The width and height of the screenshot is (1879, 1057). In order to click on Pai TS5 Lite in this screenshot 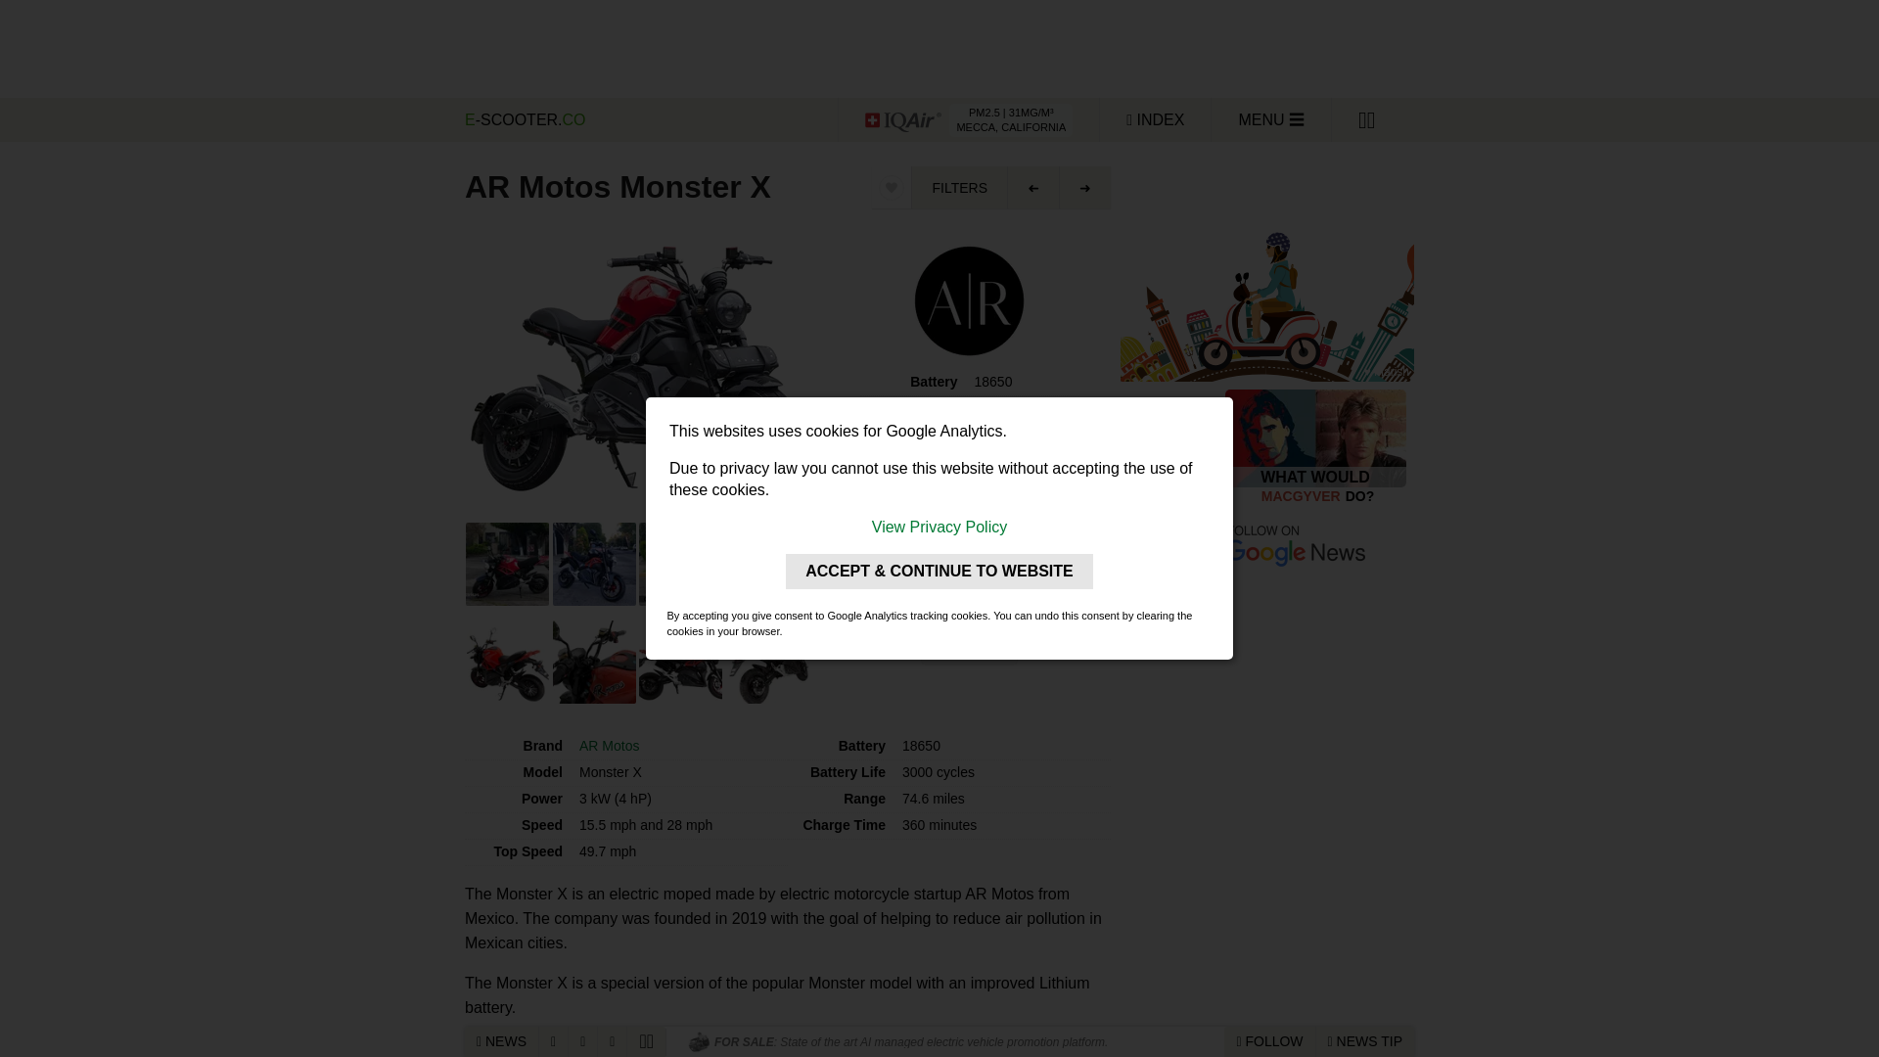, I will do `click(1033, 186)`.